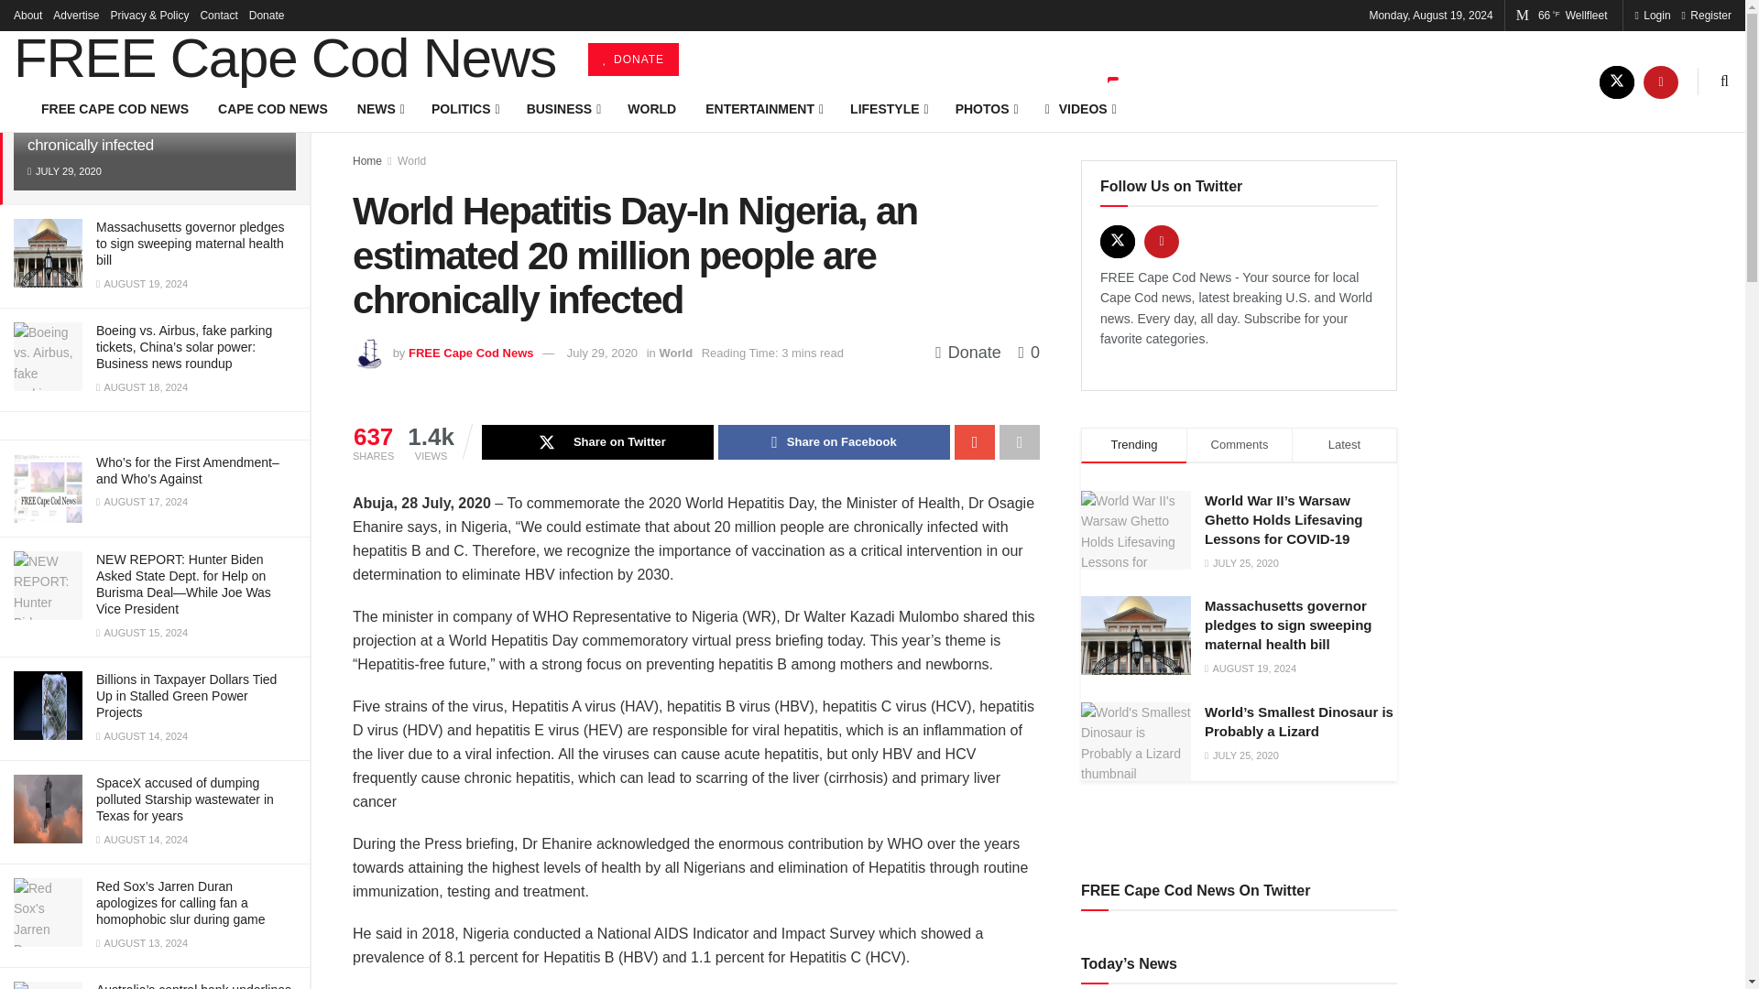 This screenshot has height=989, width=1759. Describe the element at coordinates (27, 15) in the screenshot. I see `About` at that location.